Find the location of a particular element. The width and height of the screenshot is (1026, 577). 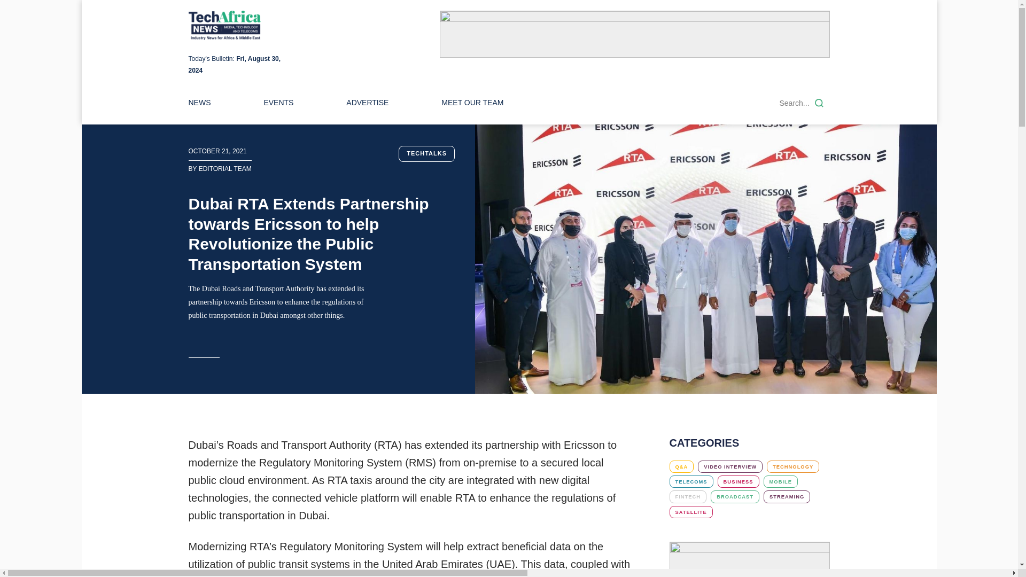

VIDEO INTERVIEW is located at coordinates (730, 466).